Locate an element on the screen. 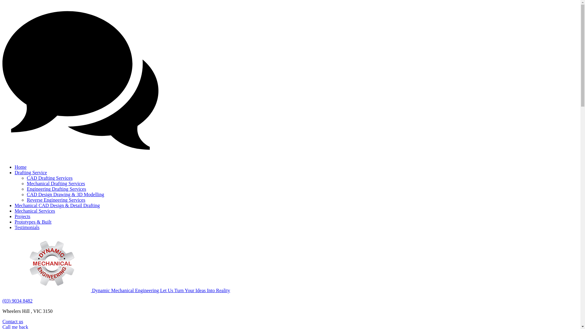 The image size is (585, 329). Mechanical Drafting Services is located at coordinates (56, 183).